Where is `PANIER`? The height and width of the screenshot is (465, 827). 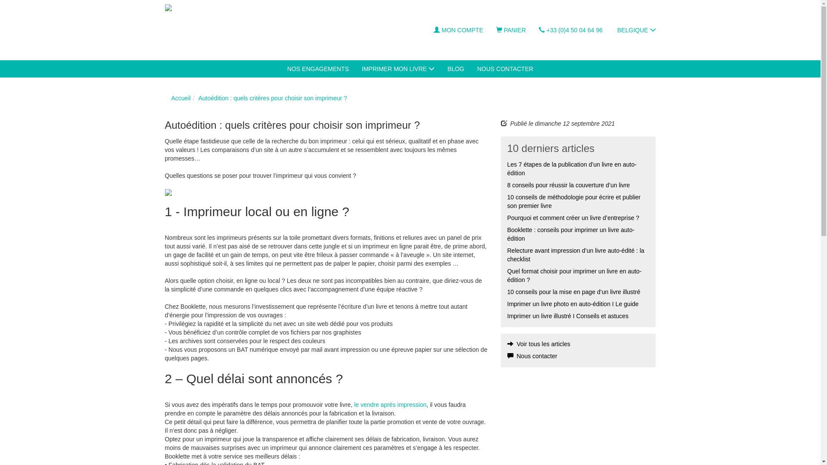 PANIER is located at coordinates (511, 30).